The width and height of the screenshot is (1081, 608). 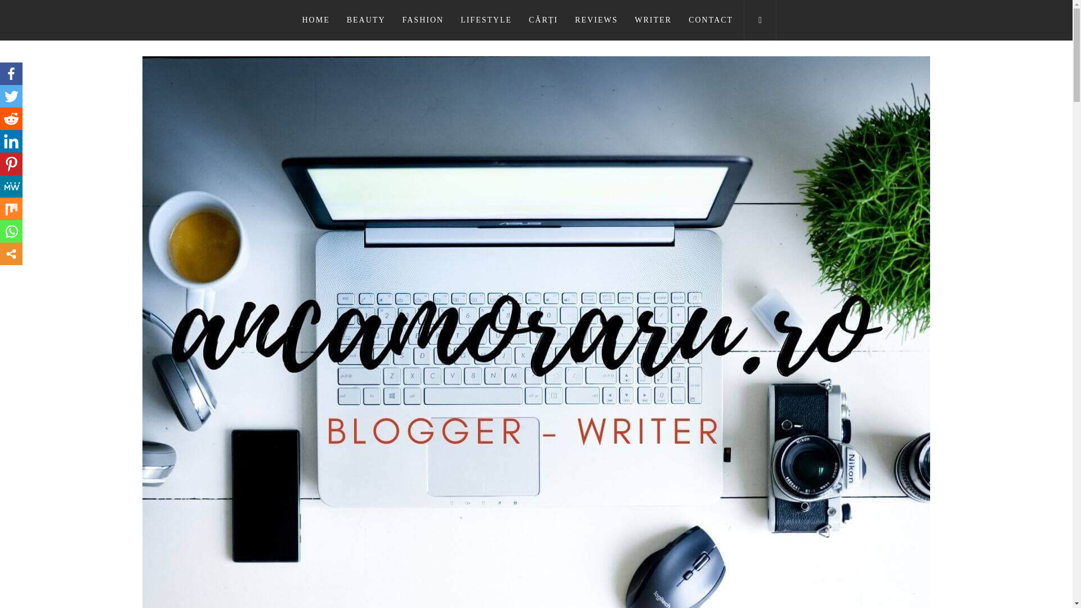 I want to click on BEAUTY, so click(x=366, y=20).